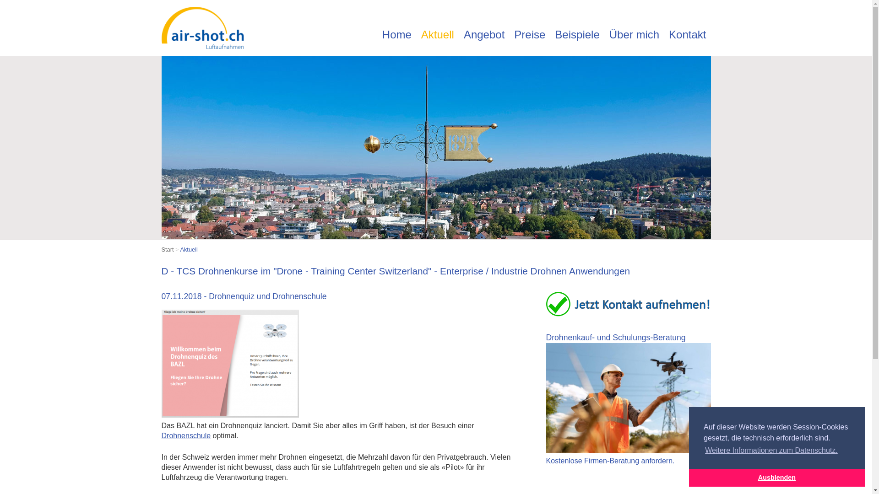 Image resolution: width=879 pixels, height=494 pixels. What do you see at coordinates (777, 478) in the screenshot?
I see `Ausblenden` at bounding box center [777, 478].